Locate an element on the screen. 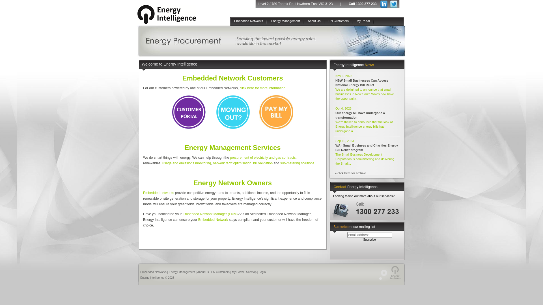  Login is located at coordinates (262, 272).